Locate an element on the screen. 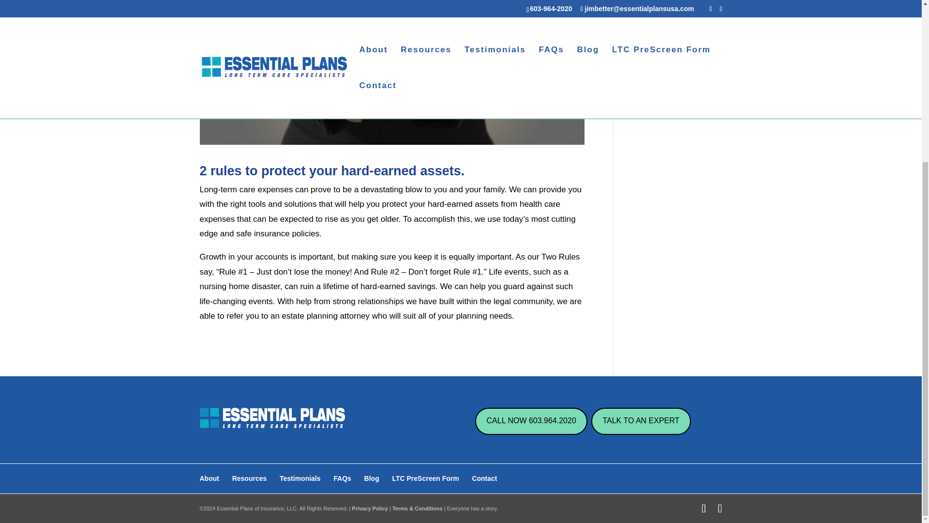 This screenshot has width=929, height=523. TALK TO AN EXPERT is located at coordinates (641, 421).